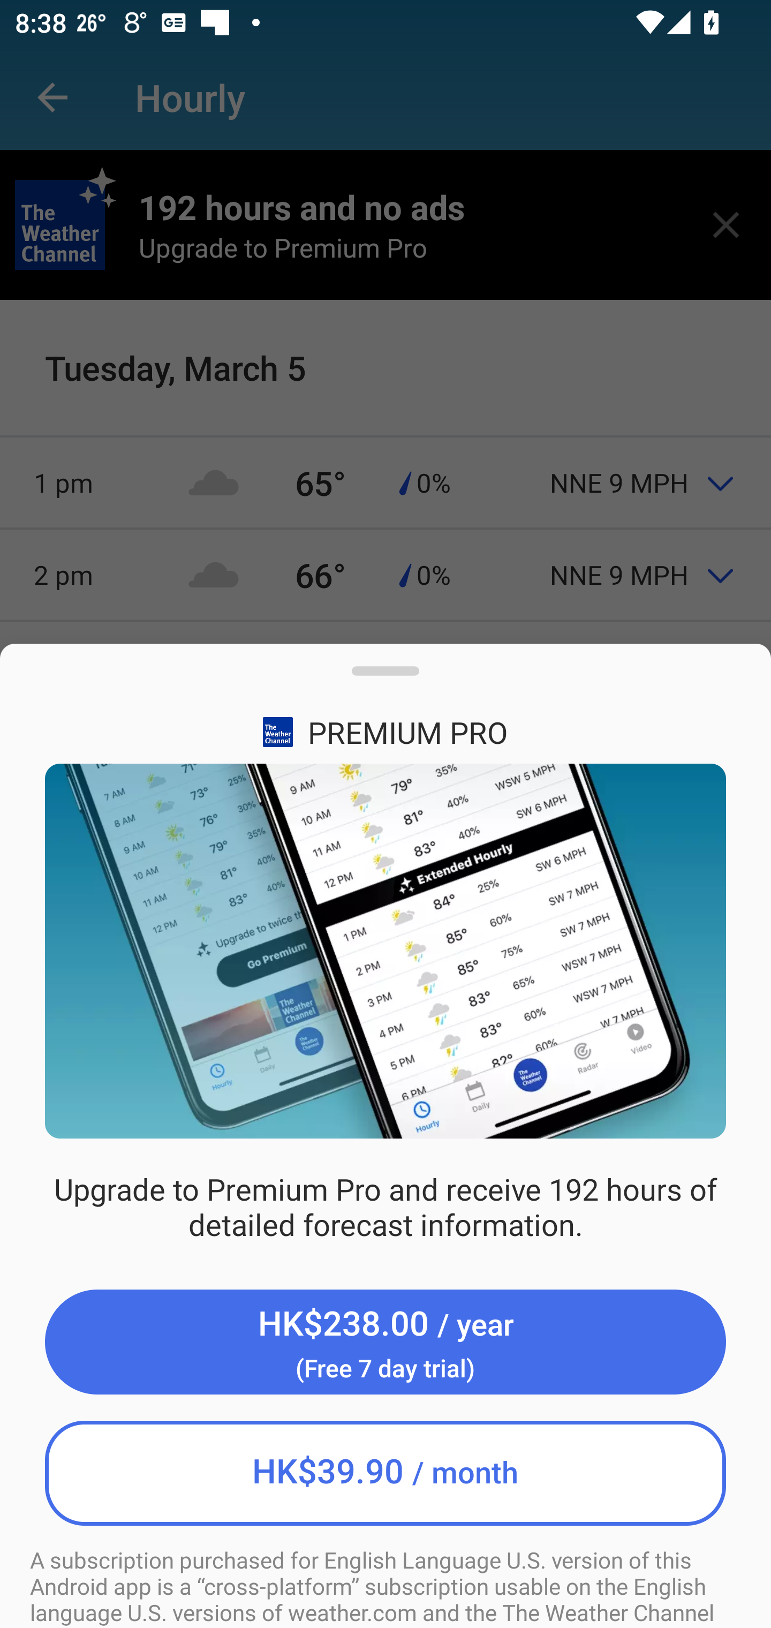 Image resolution: width=771 pixels, height=1628 pixels. Describe the element at coordinates (385, 1473) in the screenshot. I see `HK$39.90 / month` at that location.